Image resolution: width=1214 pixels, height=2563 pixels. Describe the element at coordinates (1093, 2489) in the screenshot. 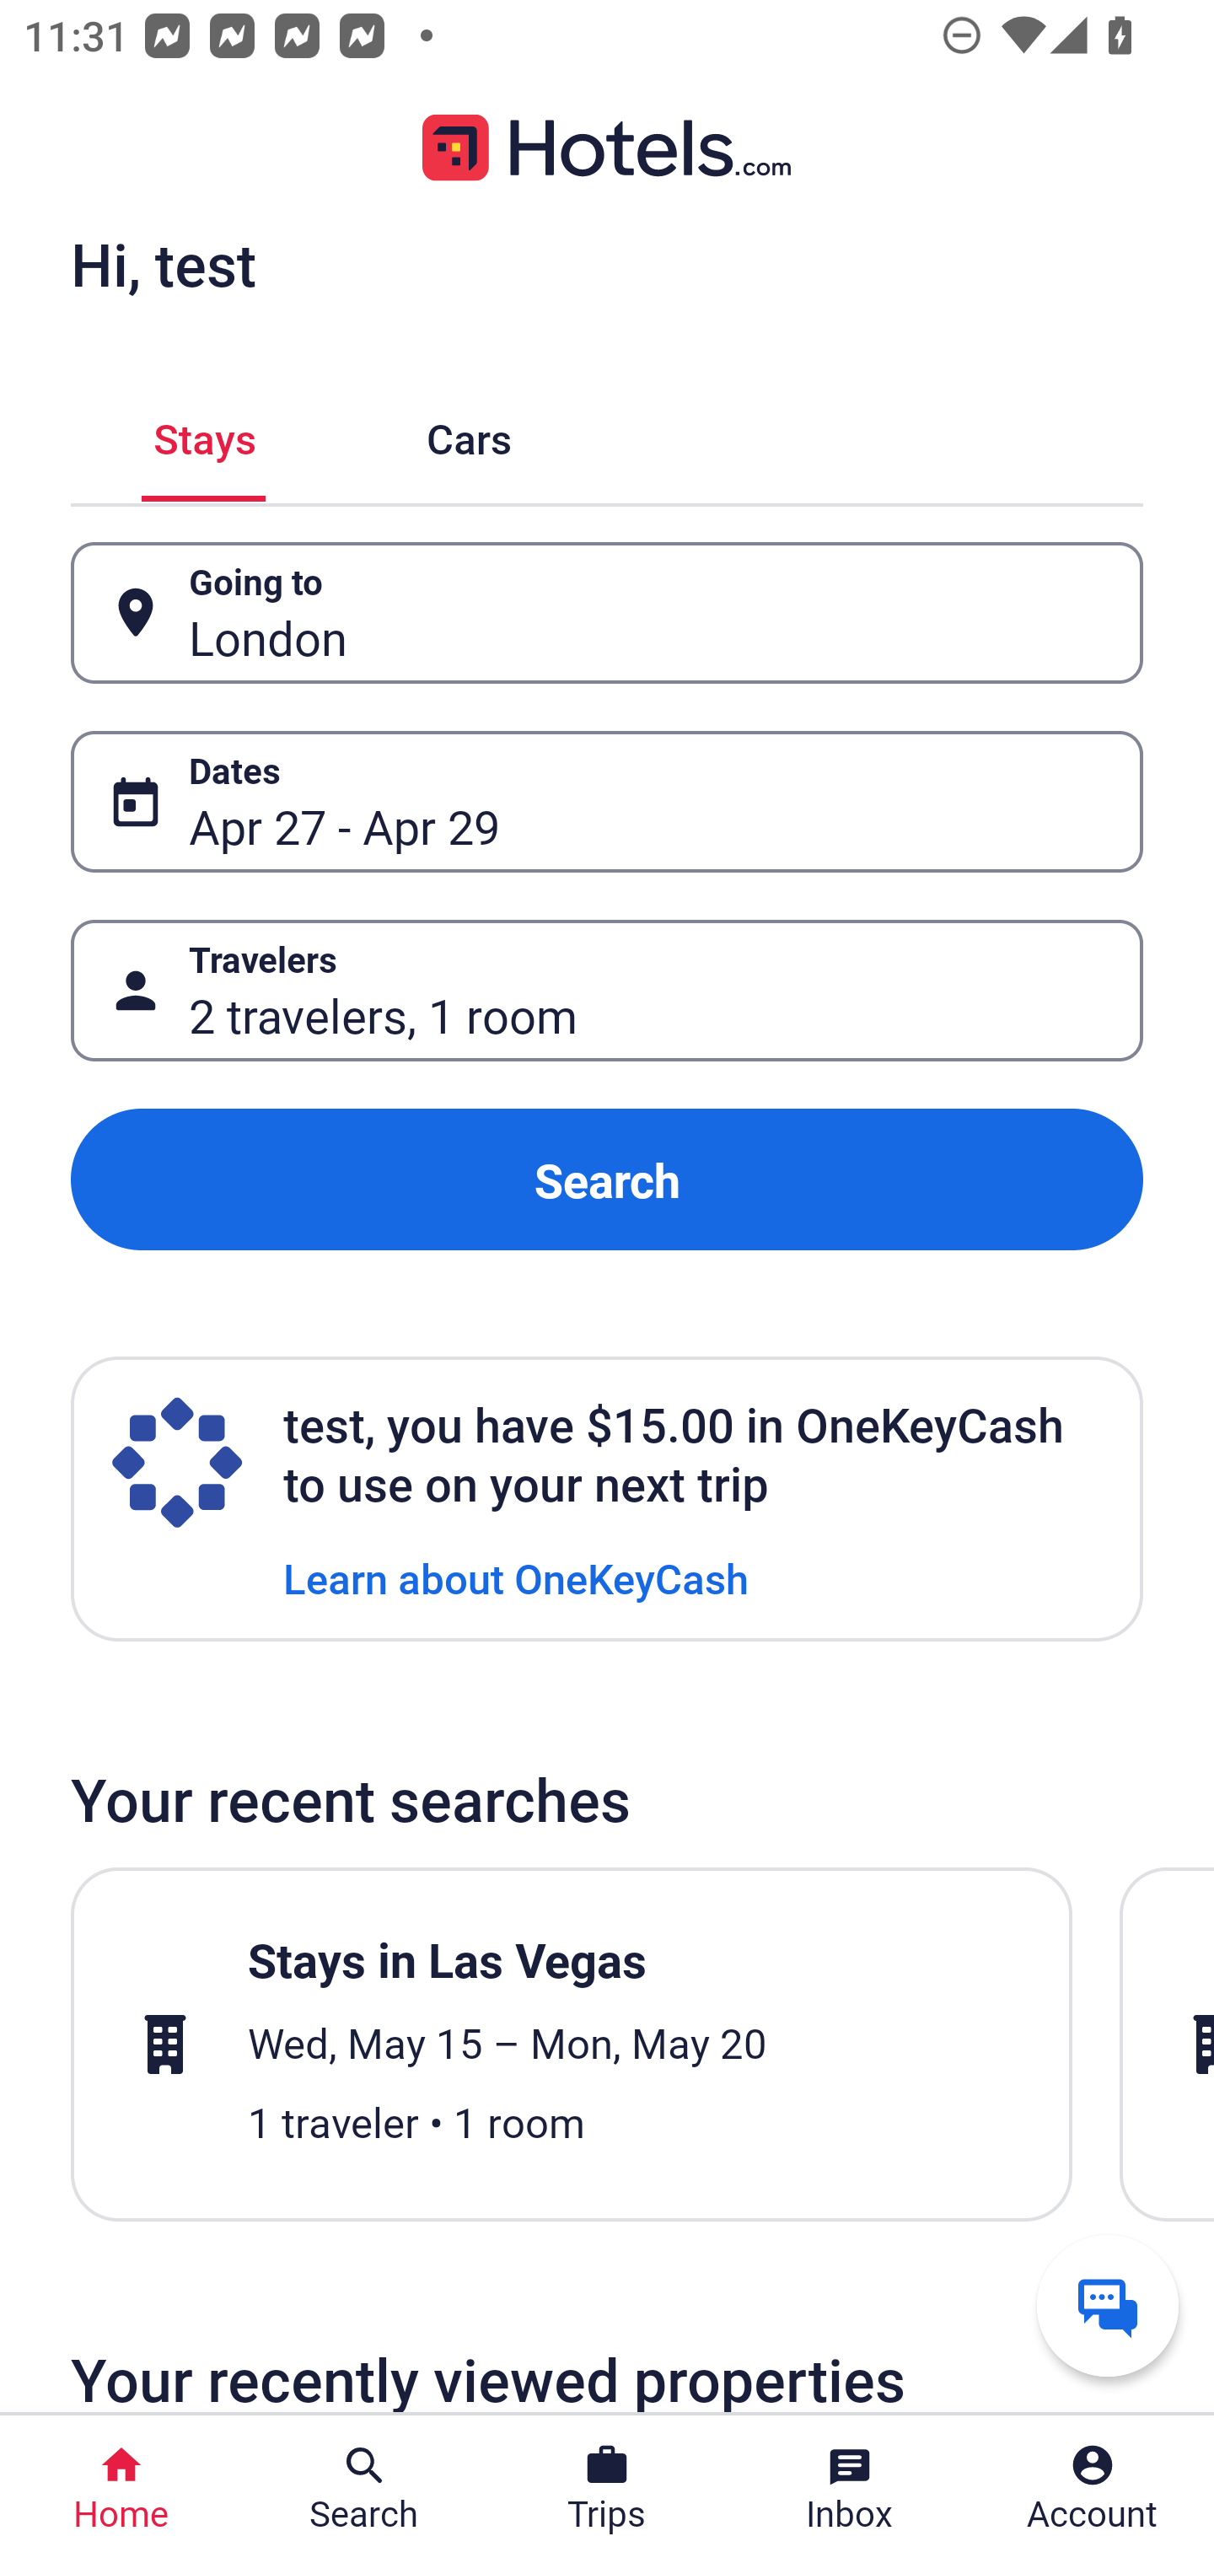

I see `Account Profile. Button` at that location.